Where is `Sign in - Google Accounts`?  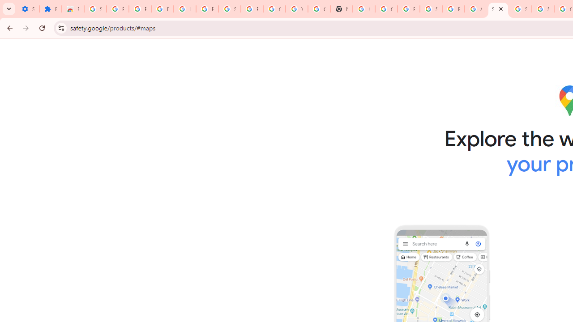 Sign in - Google Accounts is located at coordinates (520, 9).